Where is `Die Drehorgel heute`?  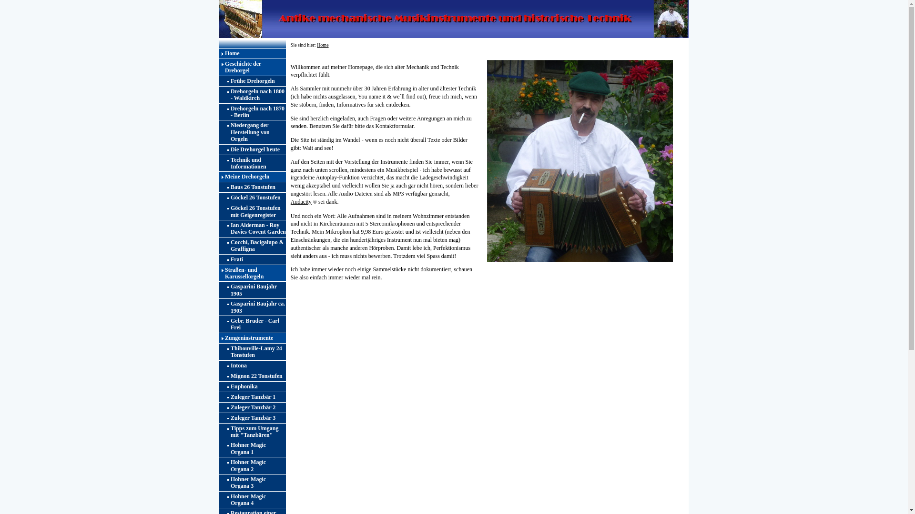
Die Drehorgel heute is located at coordinates (253, 149).